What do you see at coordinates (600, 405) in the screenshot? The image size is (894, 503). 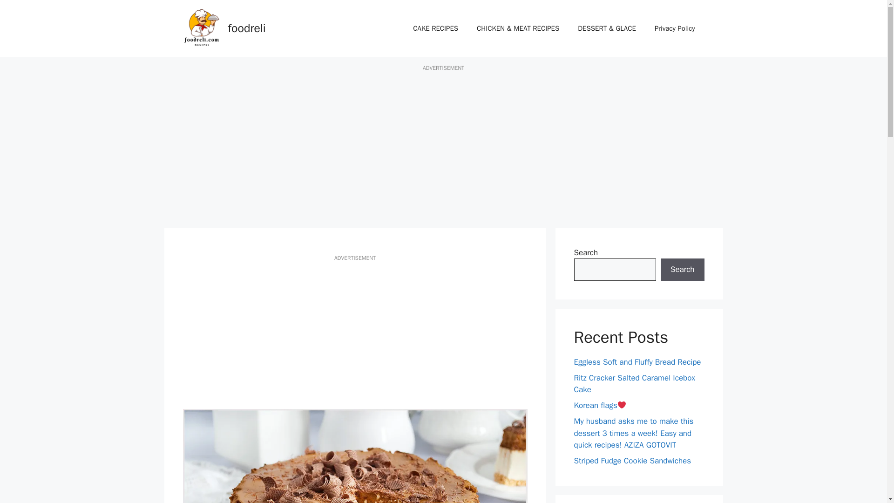 I see `Korean flags` at bounding box center [600, 405].